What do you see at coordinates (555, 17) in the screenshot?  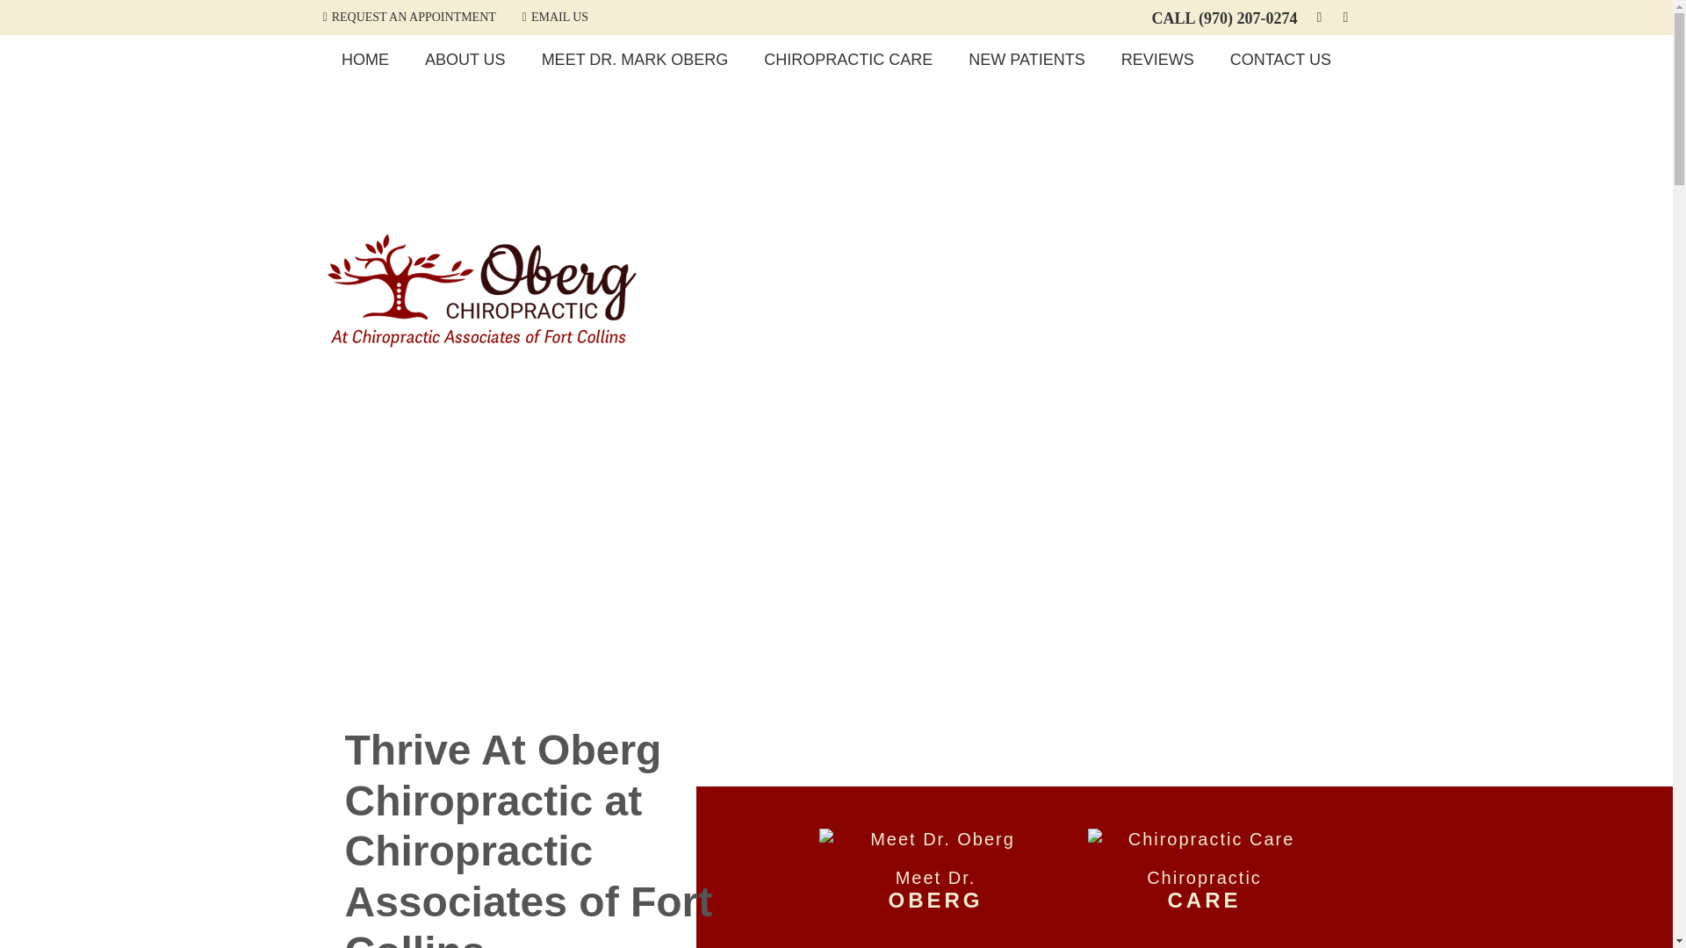 I see `CONTACT US` at bounding box center [555, 17].